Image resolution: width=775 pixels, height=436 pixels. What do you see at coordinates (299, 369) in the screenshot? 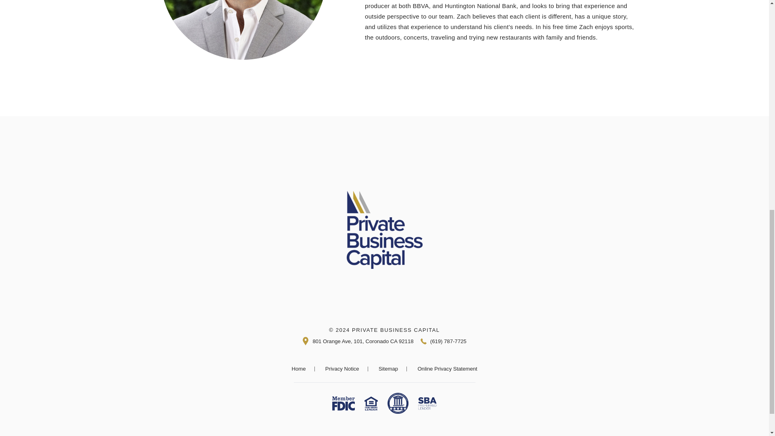
I see `Home` at bounding box center [299, 369].